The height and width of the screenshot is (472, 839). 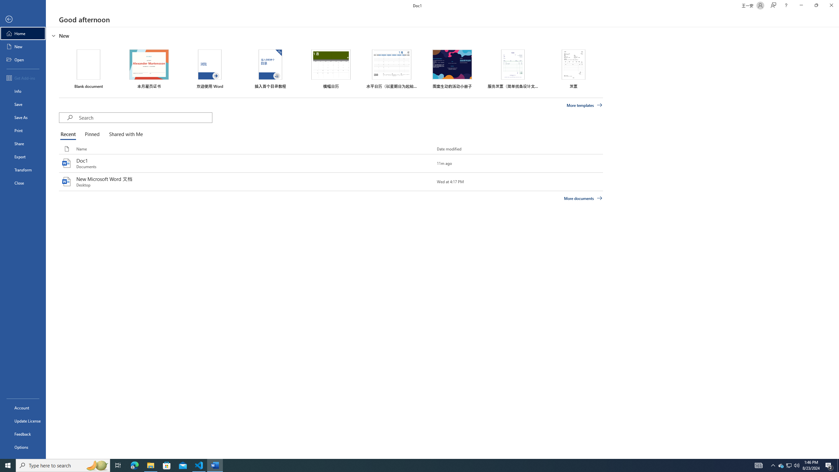 I want to click on More templates, so click(x=585, y=105).